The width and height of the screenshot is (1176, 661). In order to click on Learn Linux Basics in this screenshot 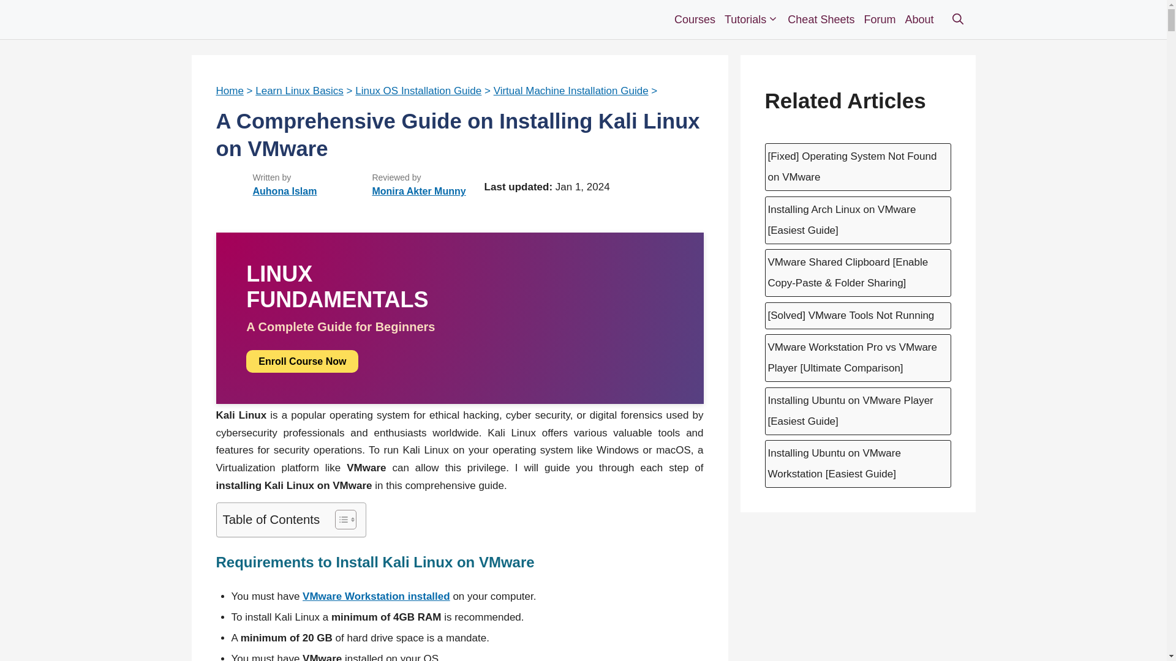, I will do `click(299, 91)`.